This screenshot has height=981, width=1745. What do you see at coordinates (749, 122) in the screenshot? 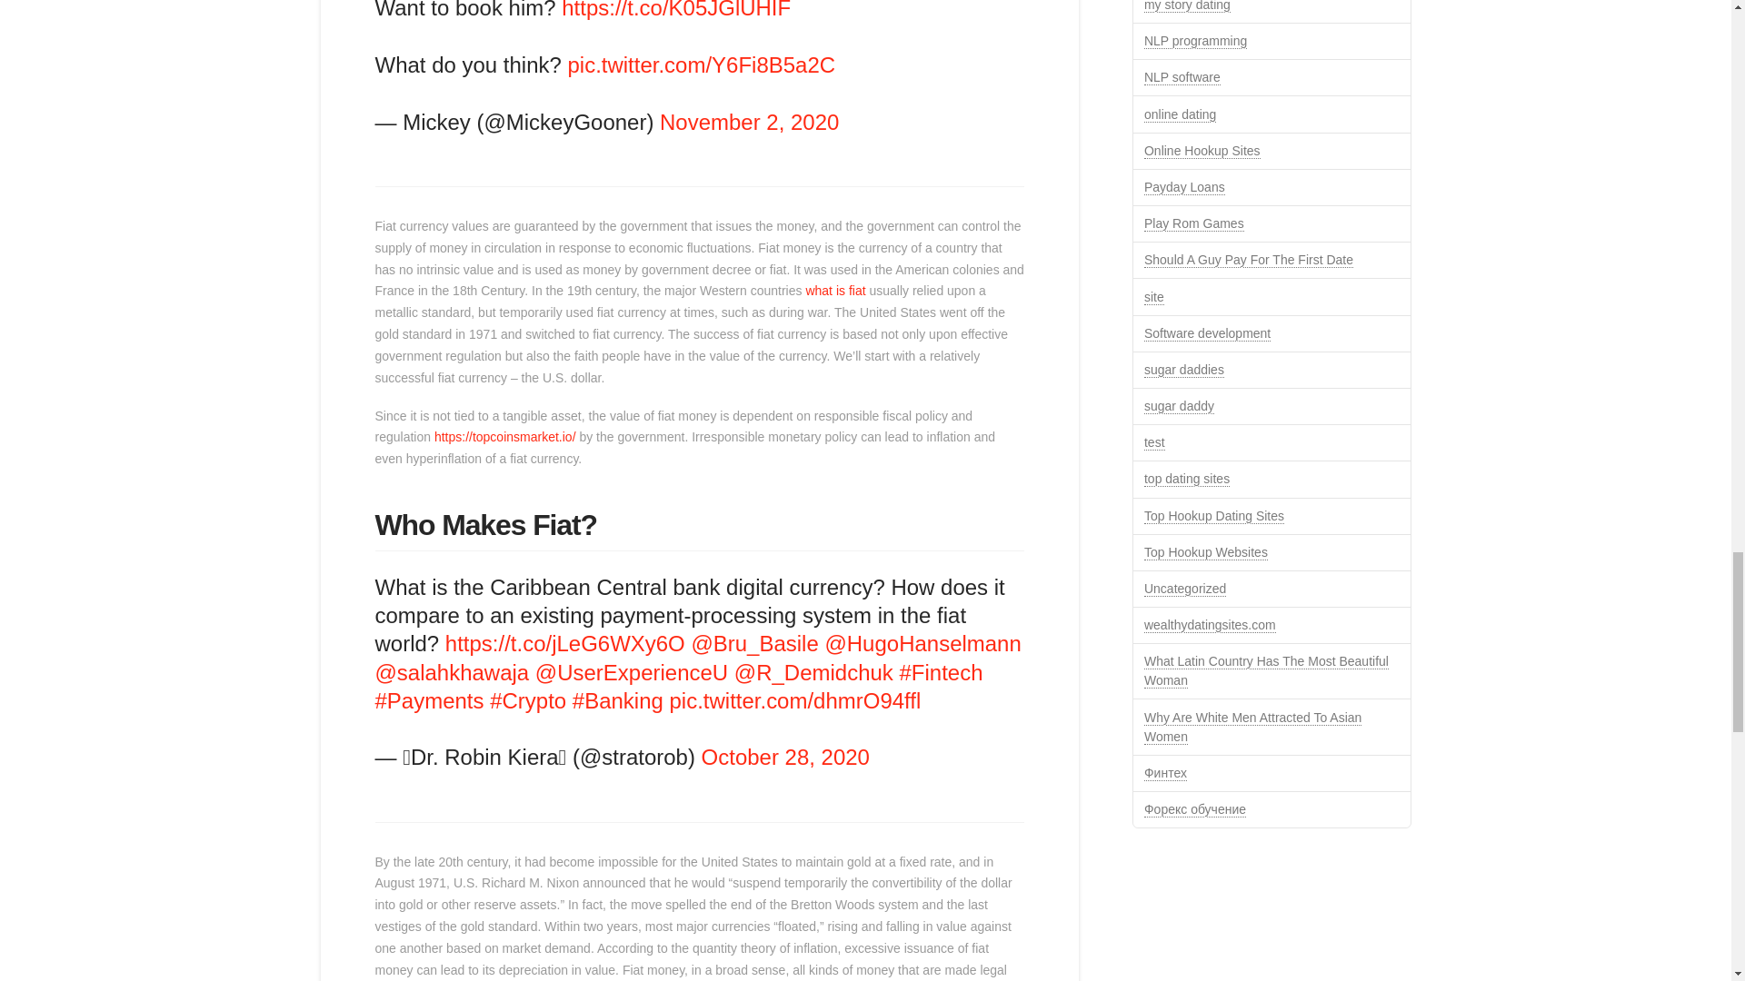
I see `November 2, 2020` at bounding box center [749, 122].